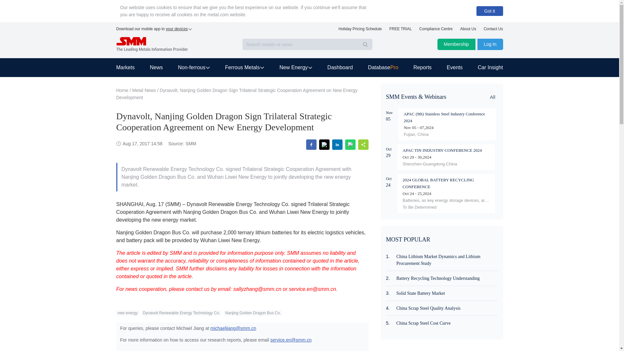 This screenshot has height=351, width=624. What do you see at coordinates (487, 68) in the screenshot?
I see `Car Insight` at bounding box center [487, 68].